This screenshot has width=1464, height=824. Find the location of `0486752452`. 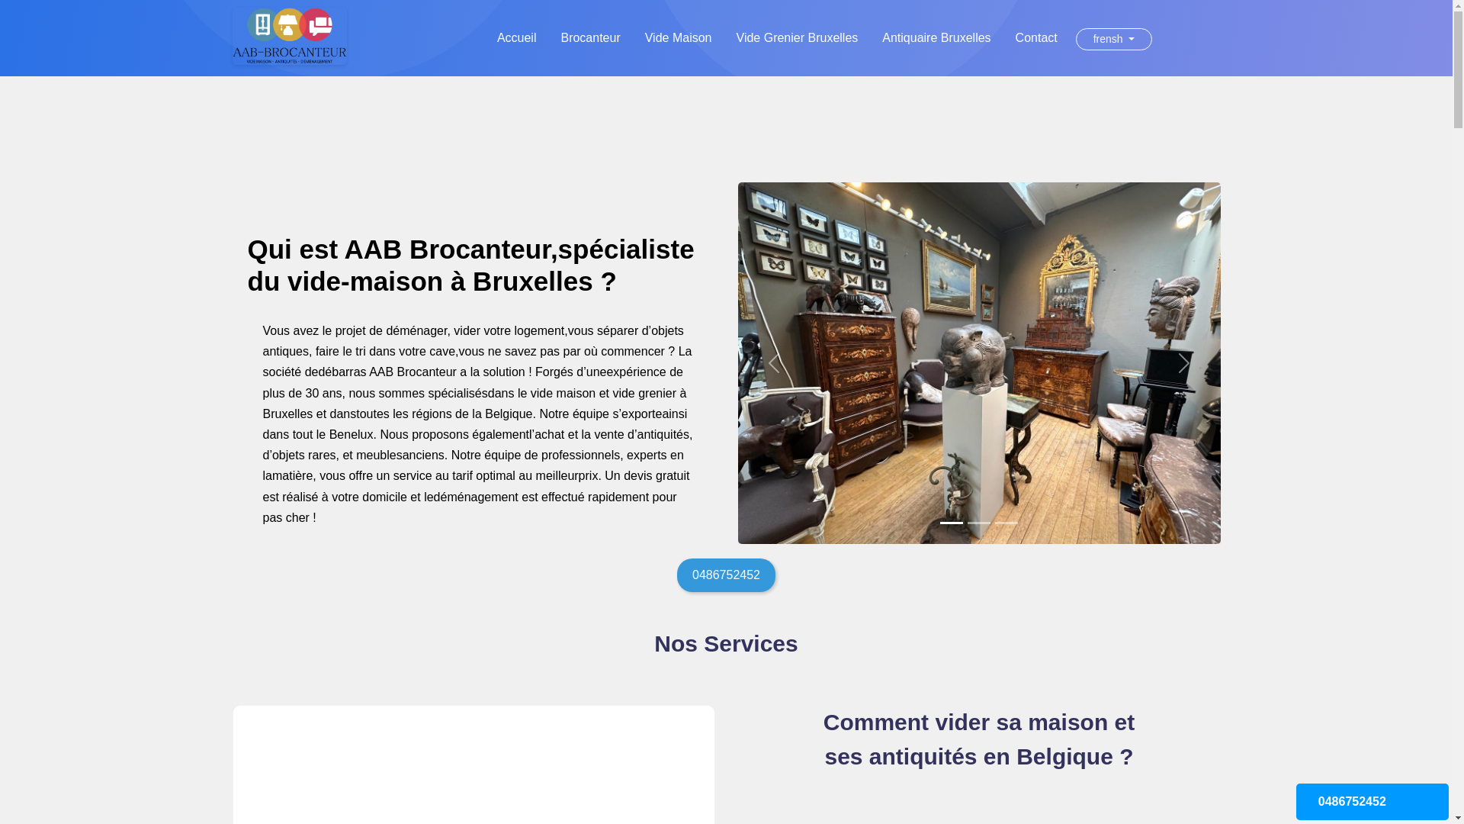

0486752452 is located at coordinates (726, 575).